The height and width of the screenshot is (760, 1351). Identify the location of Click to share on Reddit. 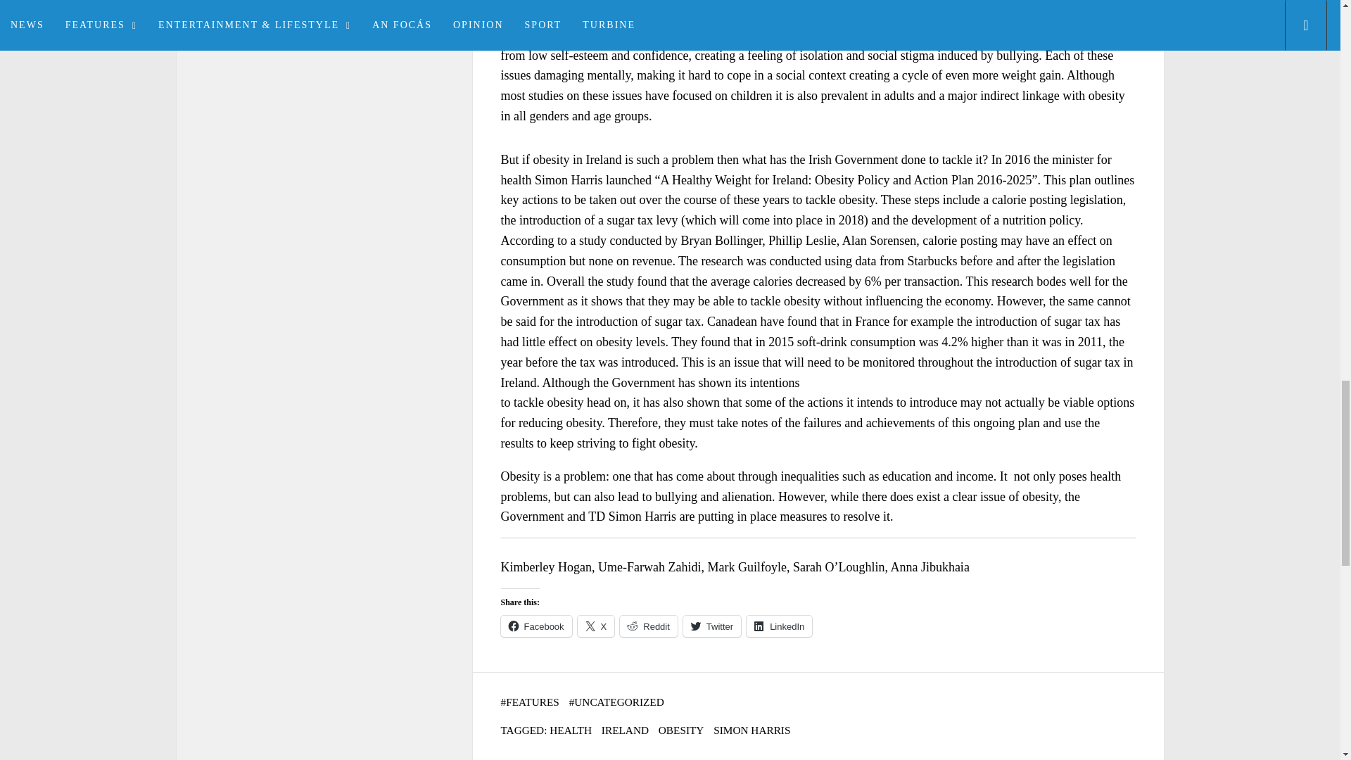
(649, 626).